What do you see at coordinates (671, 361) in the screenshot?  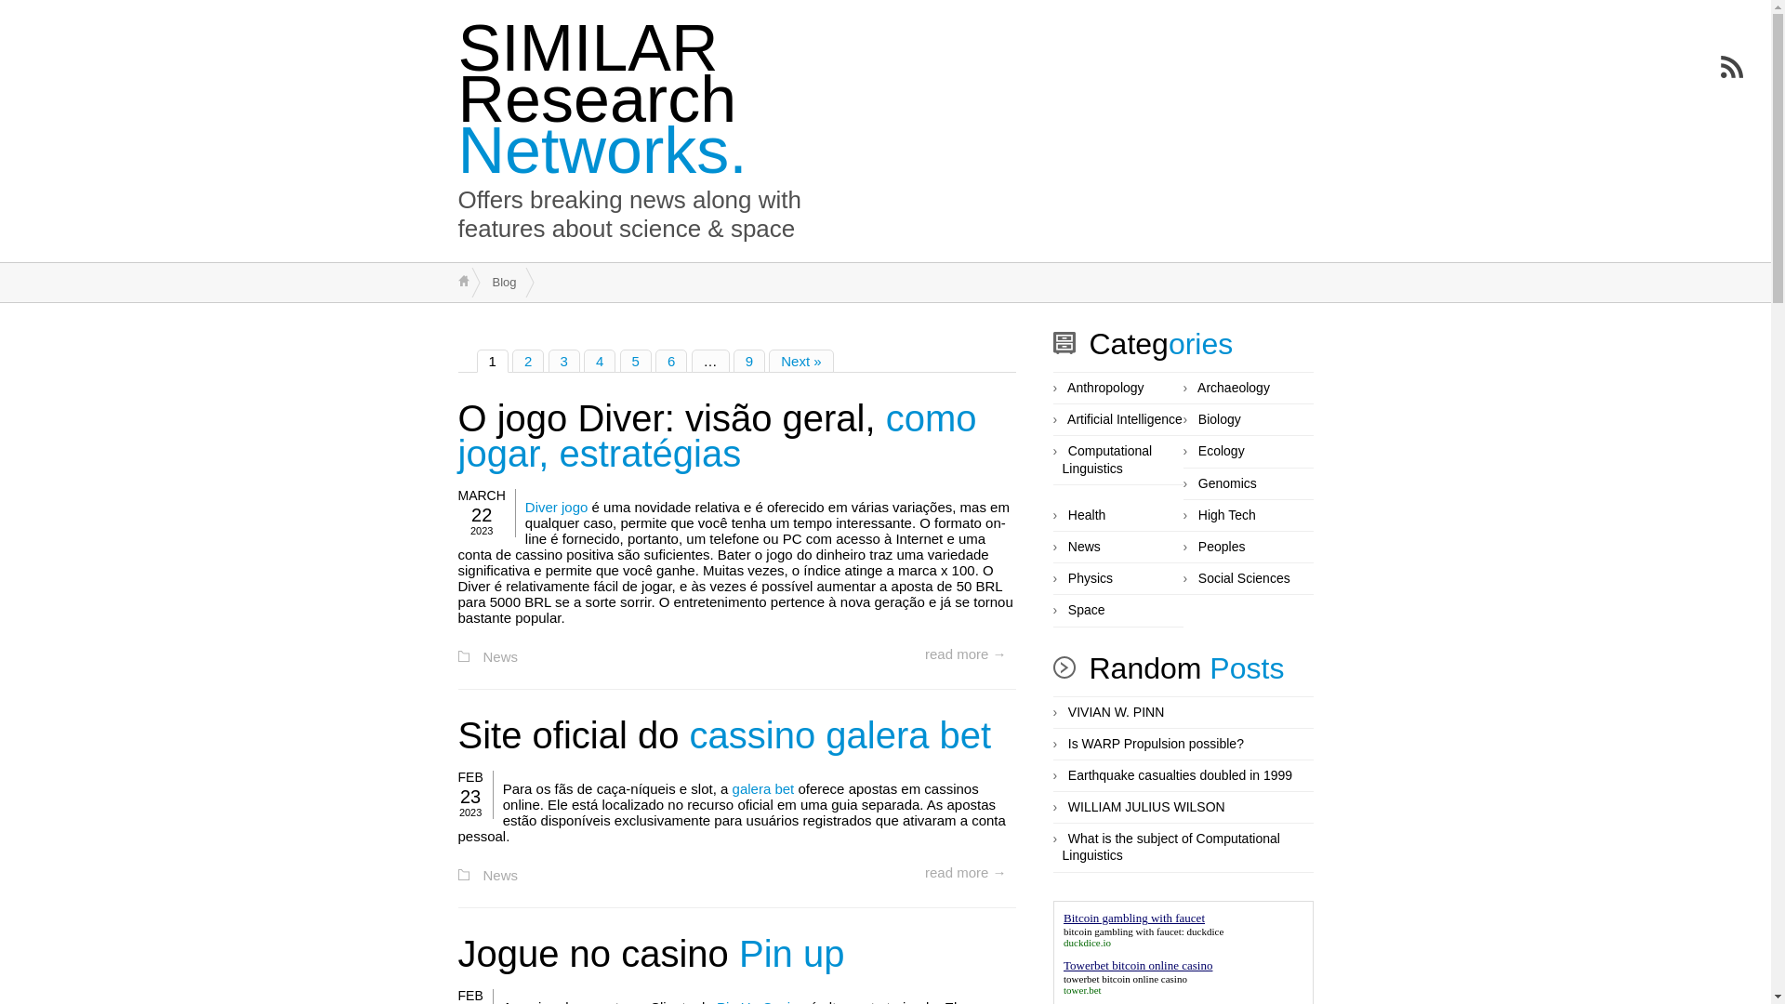 I see `6` at bounding box center [671, 361].